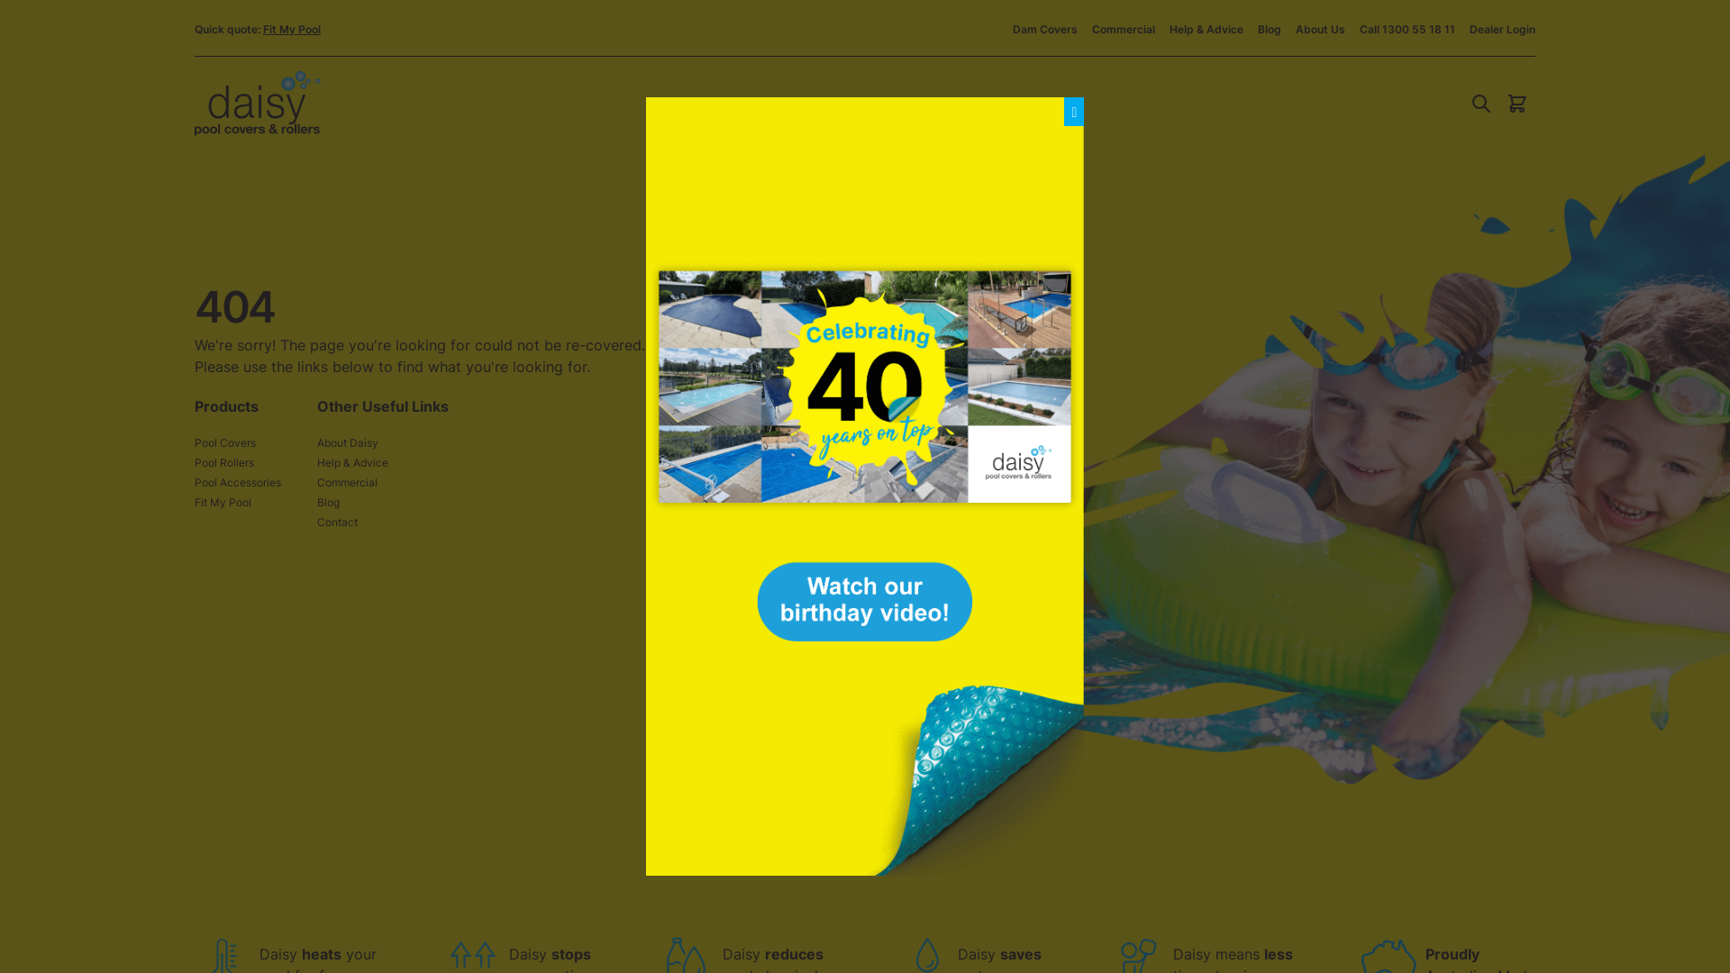 The height and width of the screenshot is (973, 1730). I want to click on Fit My Pool, so click(223, 503).